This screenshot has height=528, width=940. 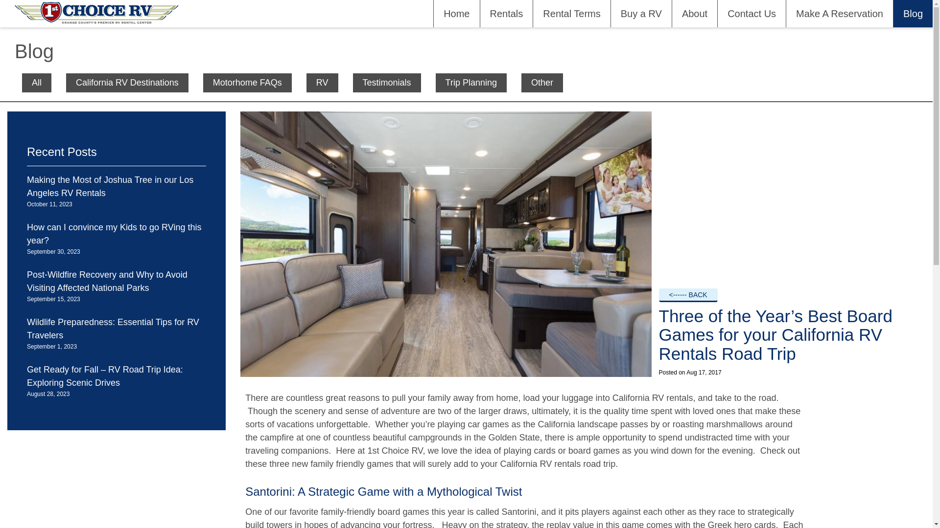 What do you see at coordinates (387, 83) in the screenshot?
I see `Testimonials` at bounding box center [387, 83].